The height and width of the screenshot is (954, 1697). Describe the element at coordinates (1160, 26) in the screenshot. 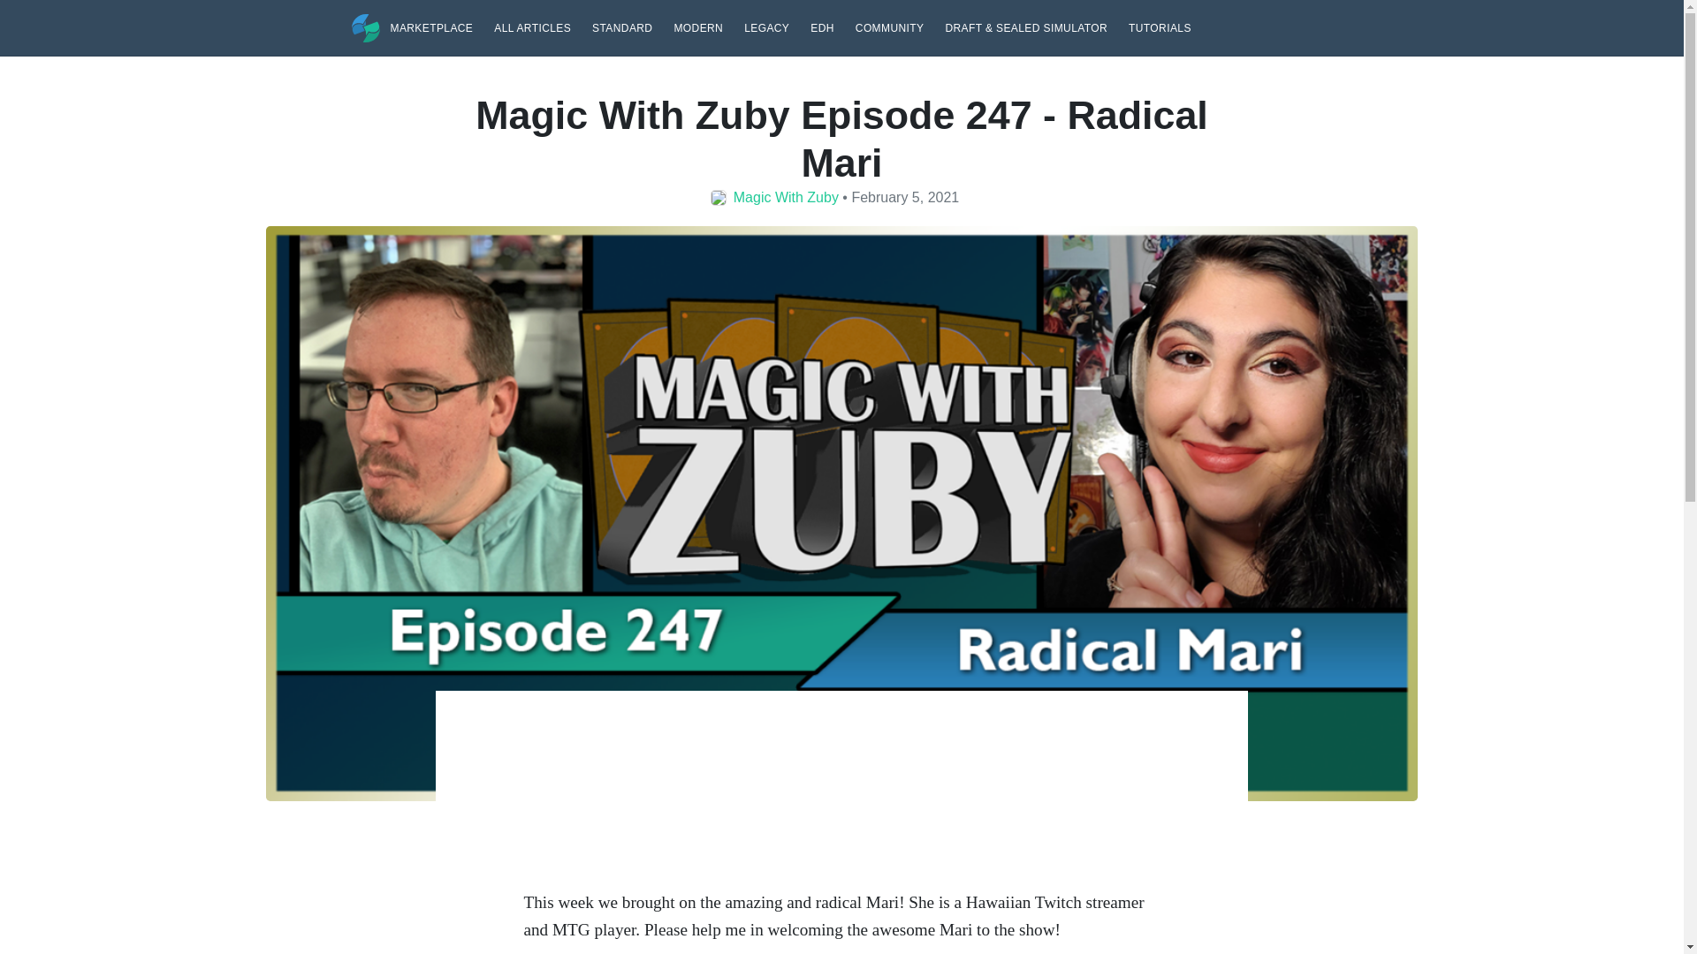

I see `TUTORIALS` at that location.